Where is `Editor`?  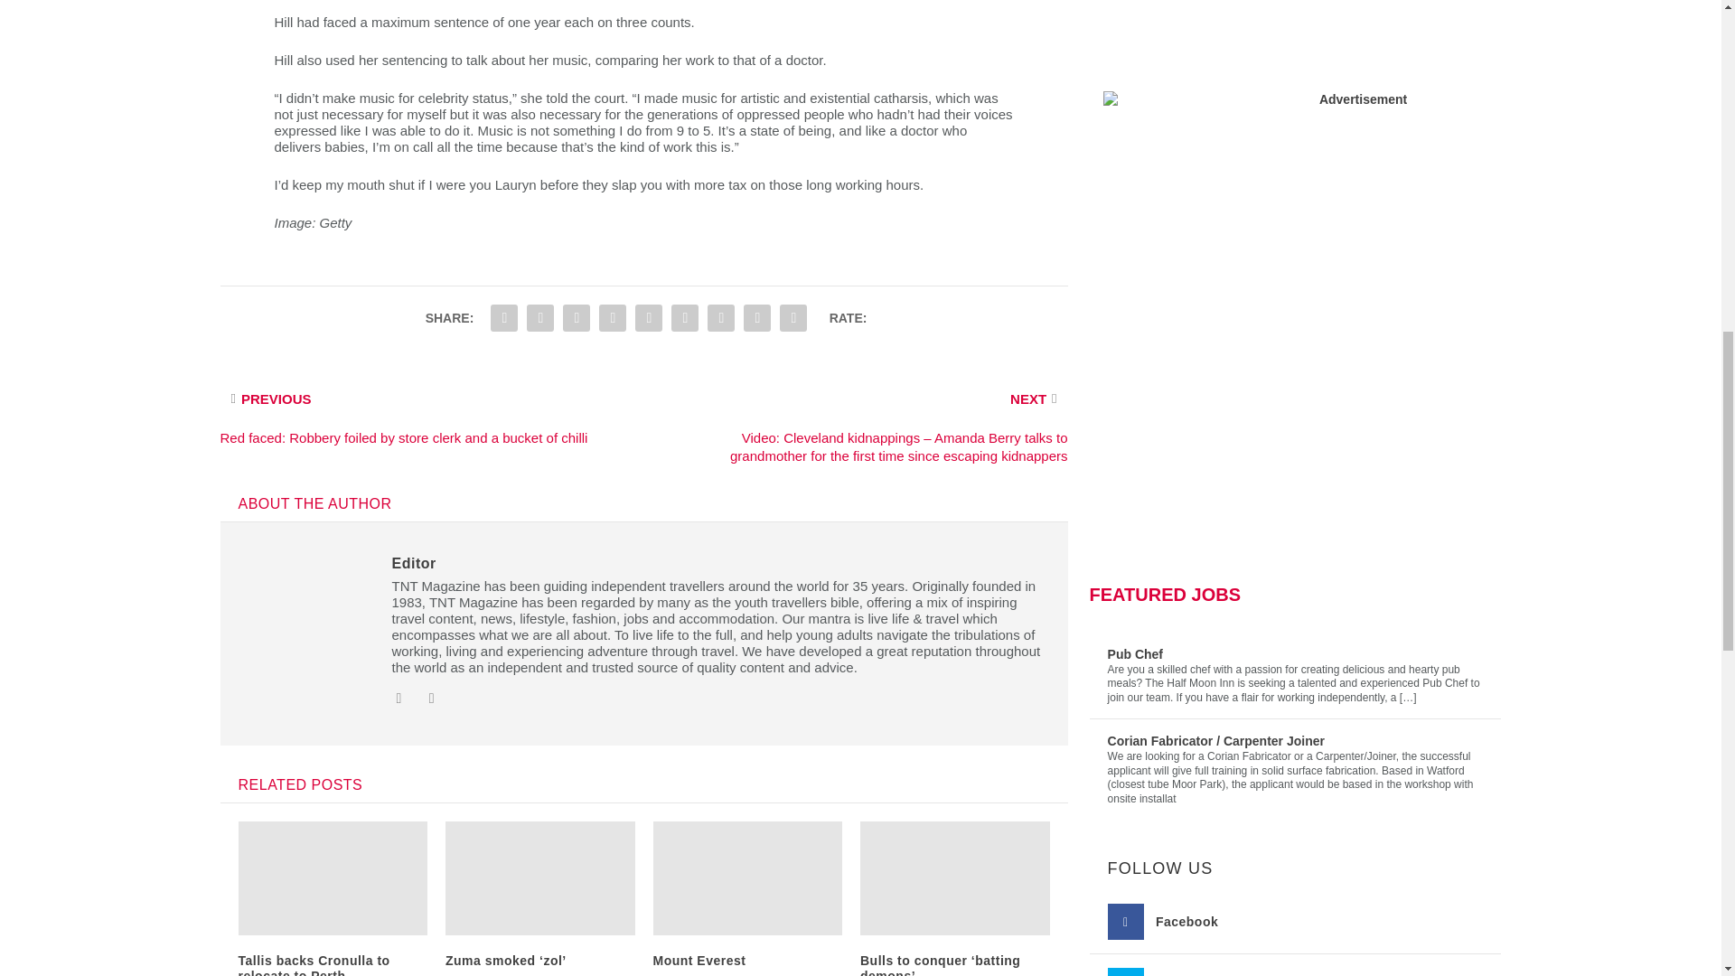 Editor is located at coordinates (414, 562).